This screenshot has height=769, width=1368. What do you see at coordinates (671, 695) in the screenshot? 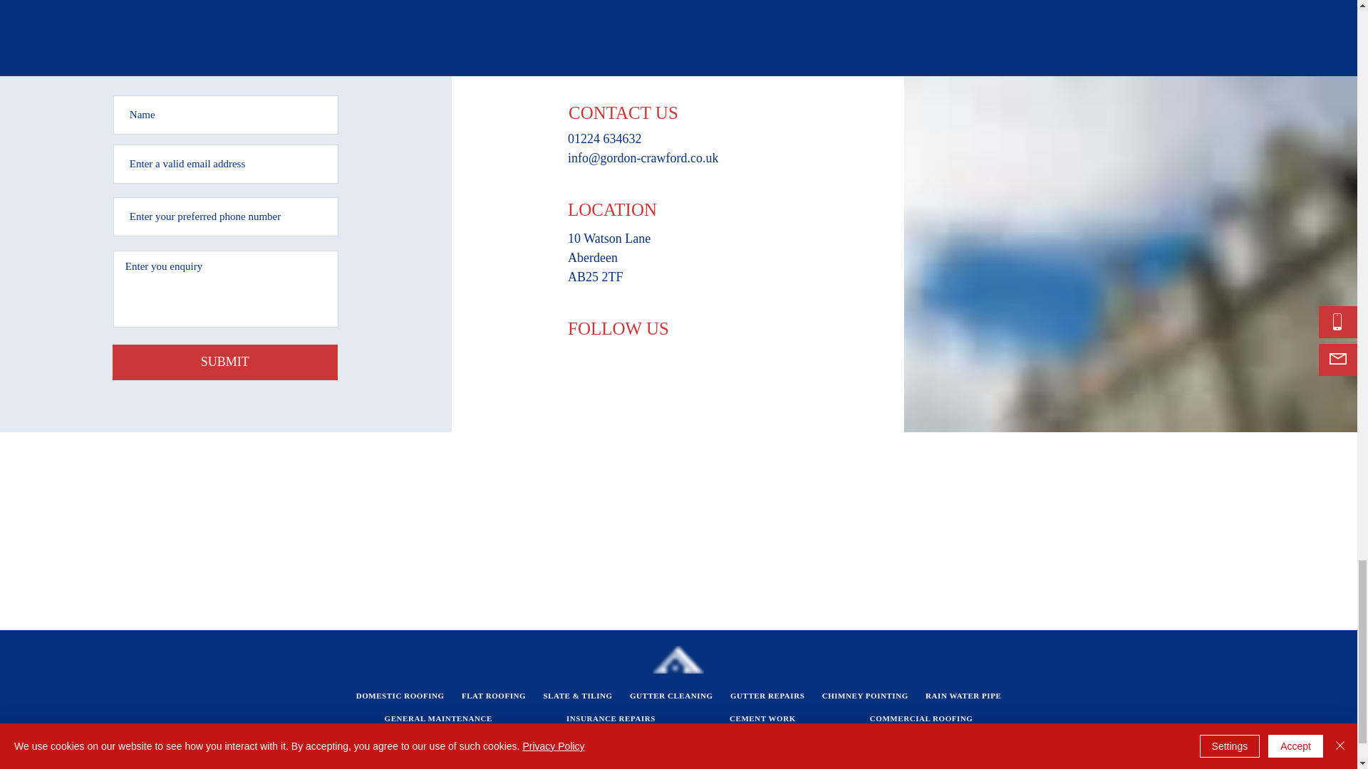
I see `GUTTER CLEANING` at bounding box center [671, 695].